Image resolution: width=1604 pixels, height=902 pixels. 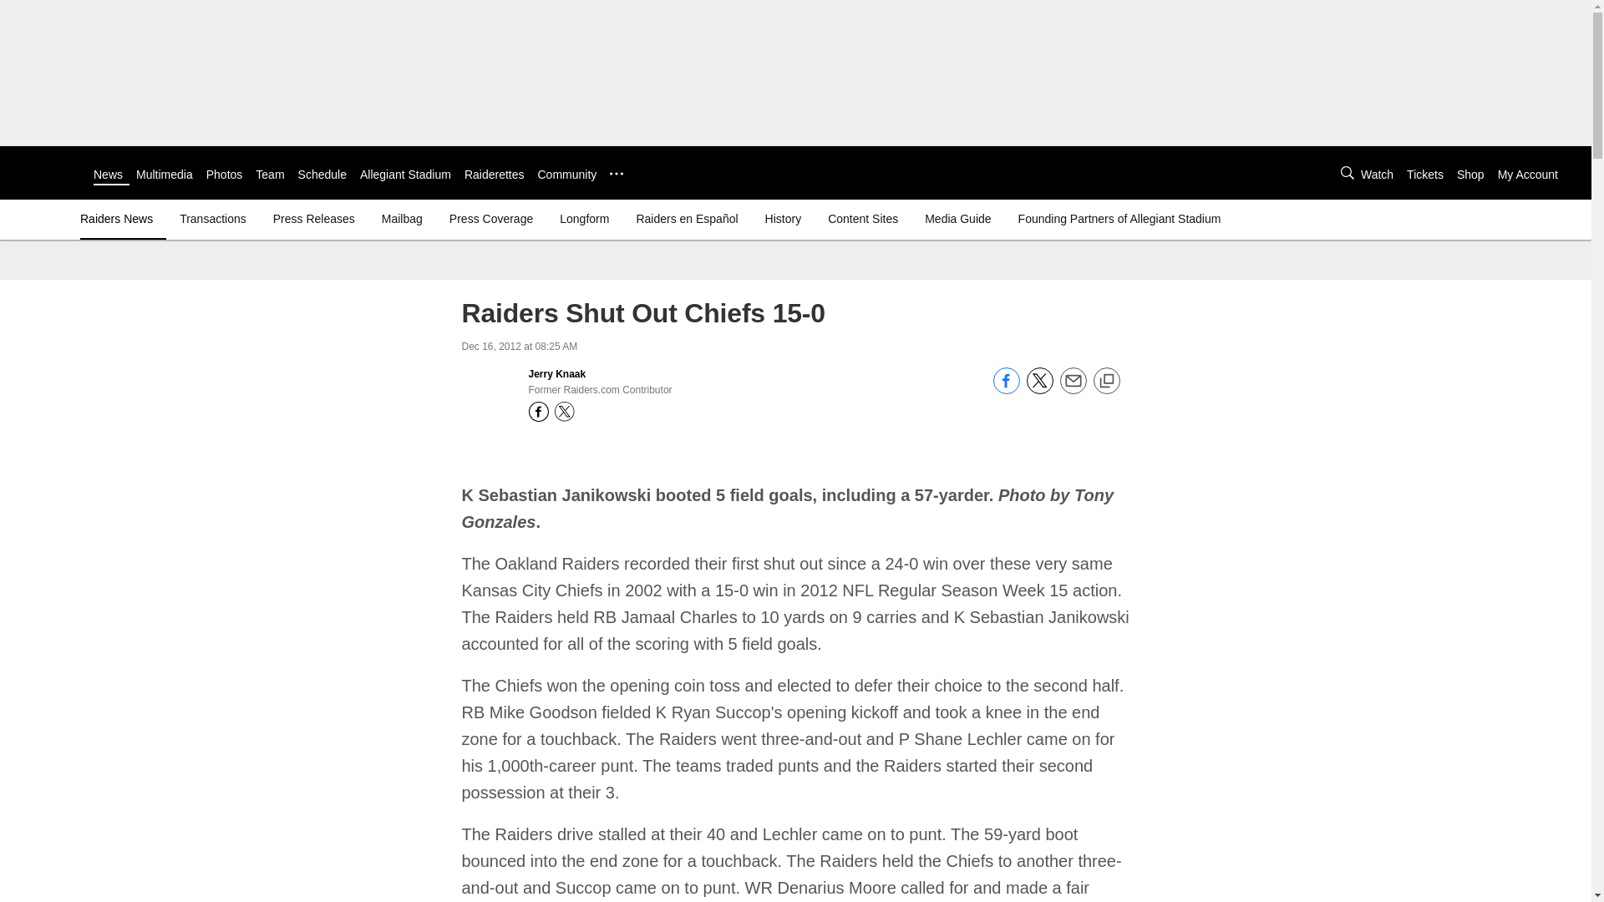 I want to click on Raiderettes, so click(x=495, y=174).